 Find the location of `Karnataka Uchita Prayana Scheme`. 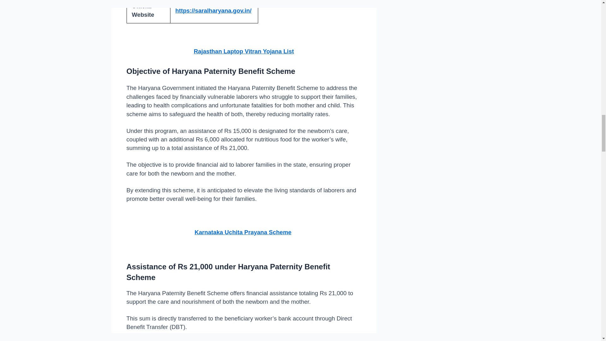

Karnataka Uchita Prayana Scheme is located at coordinates (243, 232).